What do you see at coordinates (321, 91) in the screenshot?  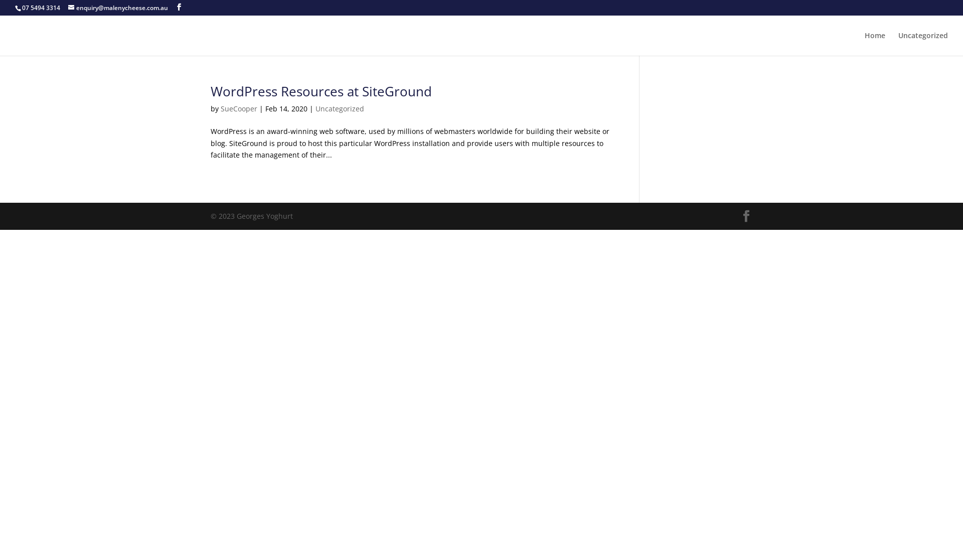 I see `WordPress Resources at SiteGround` at bounding box center [321, 91].